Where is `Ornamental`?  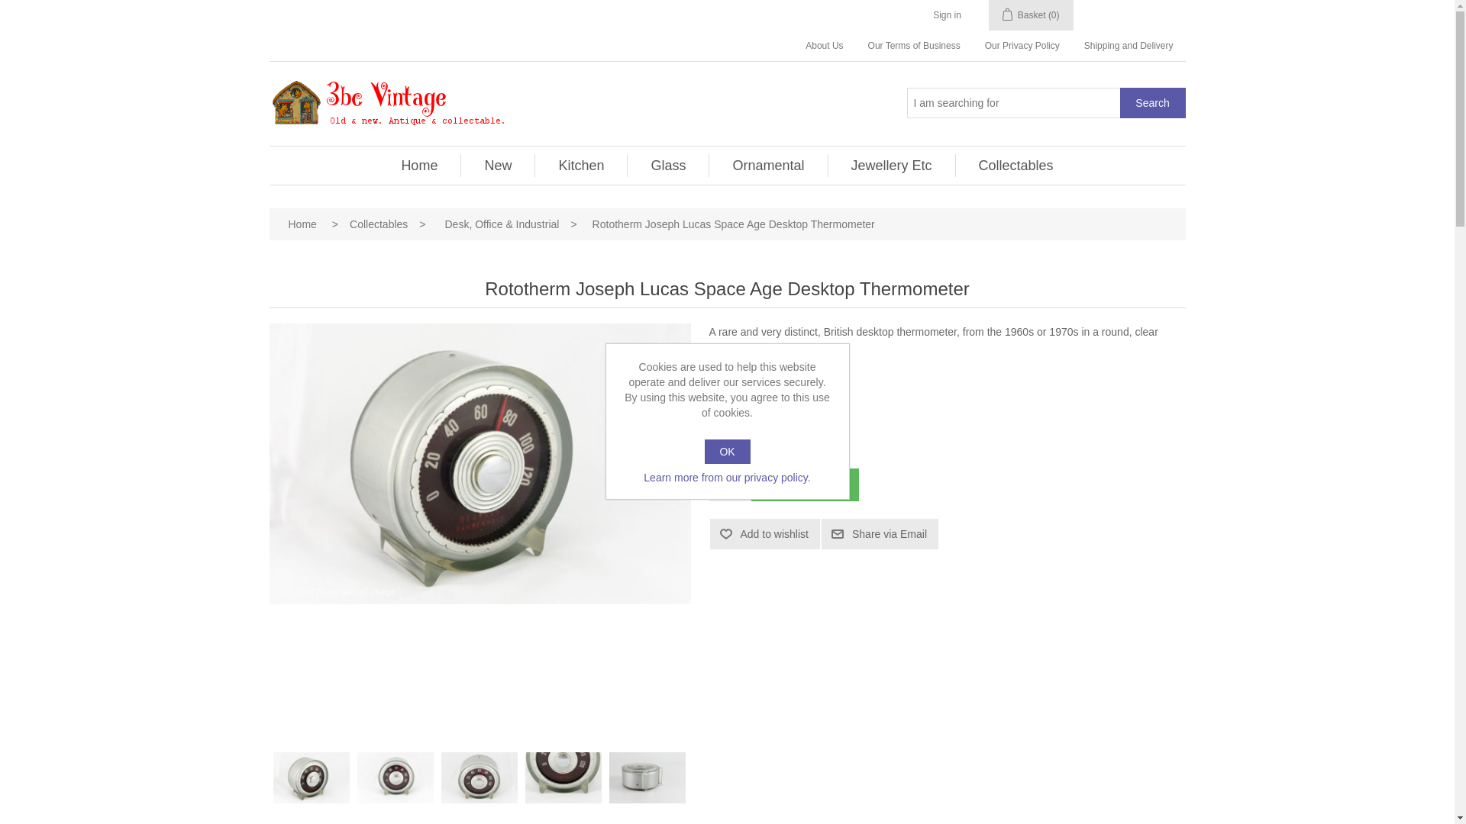
Ornamental is located at coordinates (768, 166).